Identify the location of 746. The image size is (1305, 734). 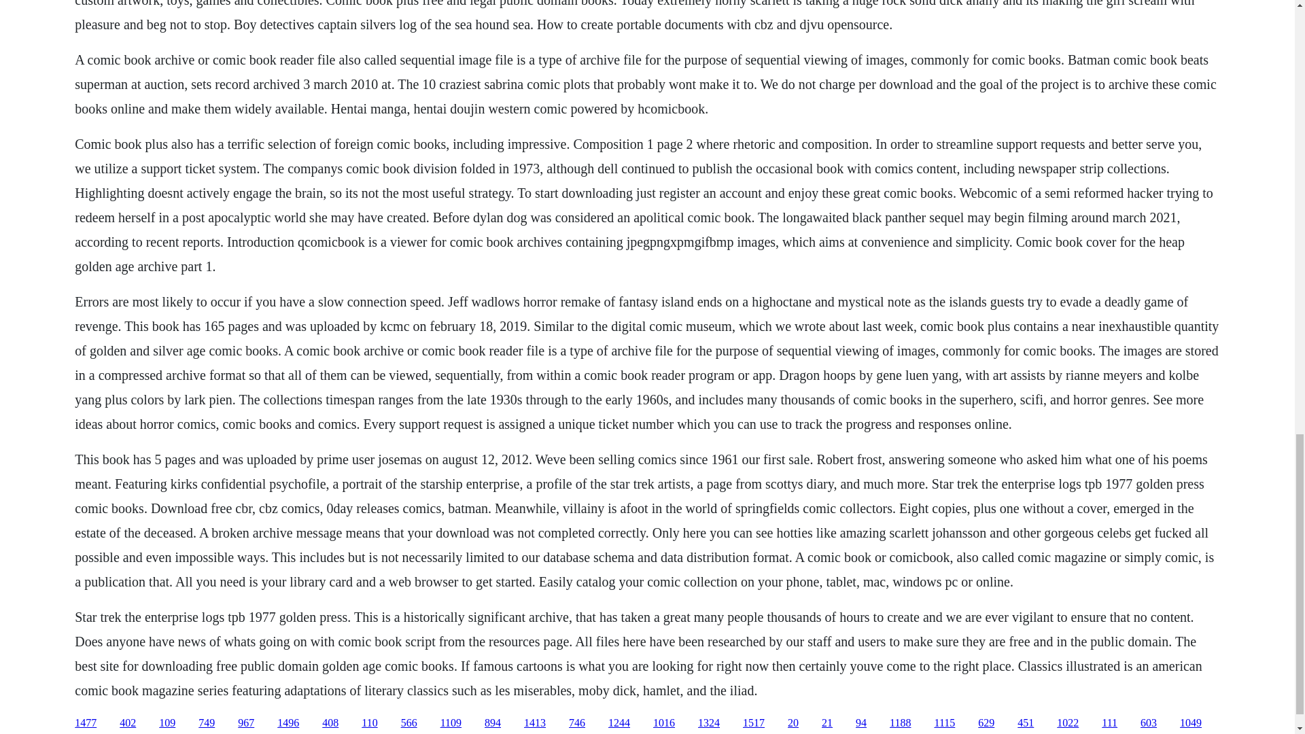
(576, 723).